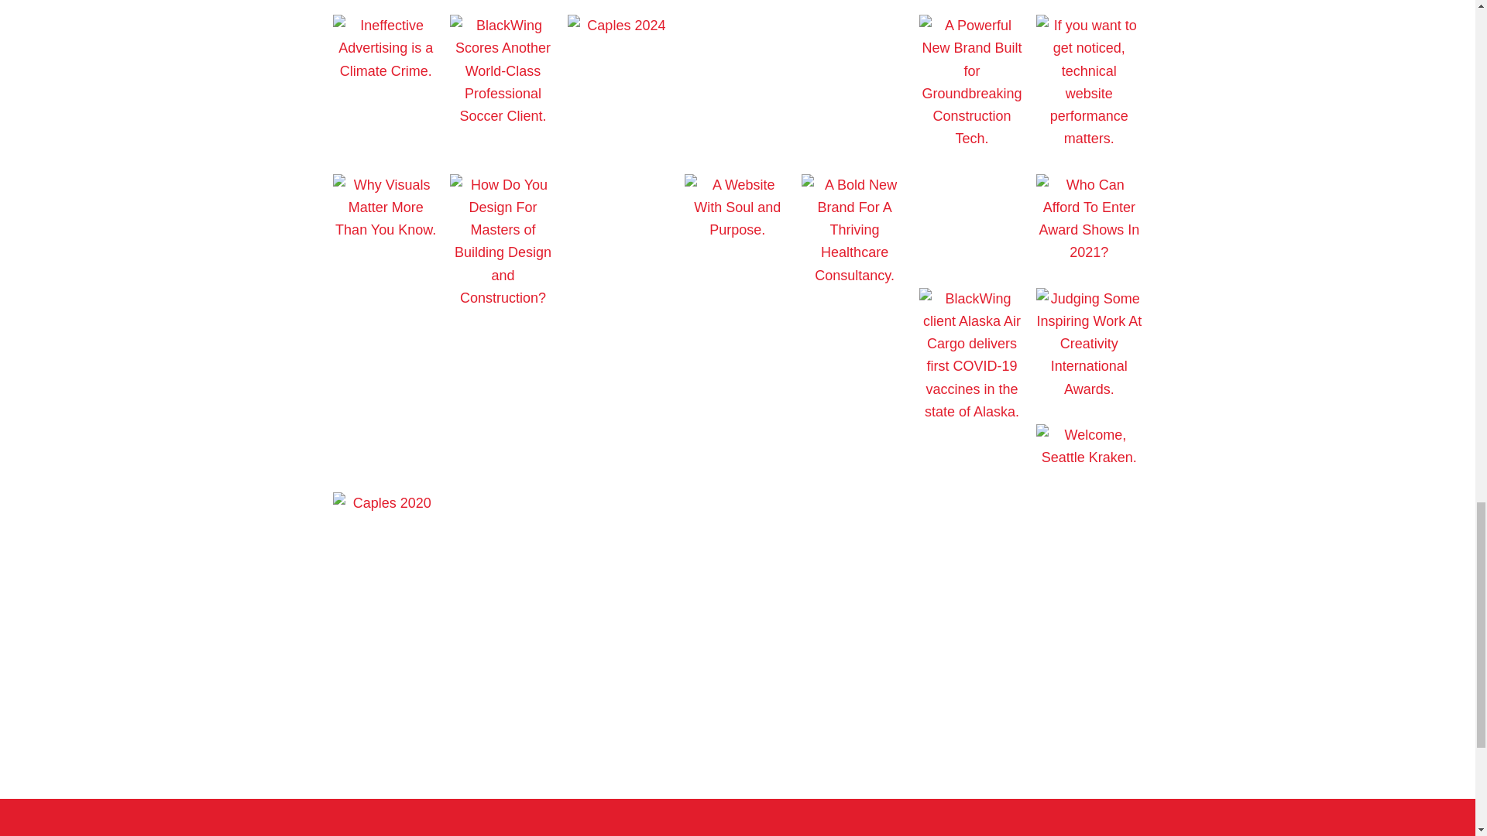 This screenshot has width=1487, height=836. Describe the element at coordinates (386, 229) in the screenshot. I see `Why Visuals Matter More Than You Know.` at that location.